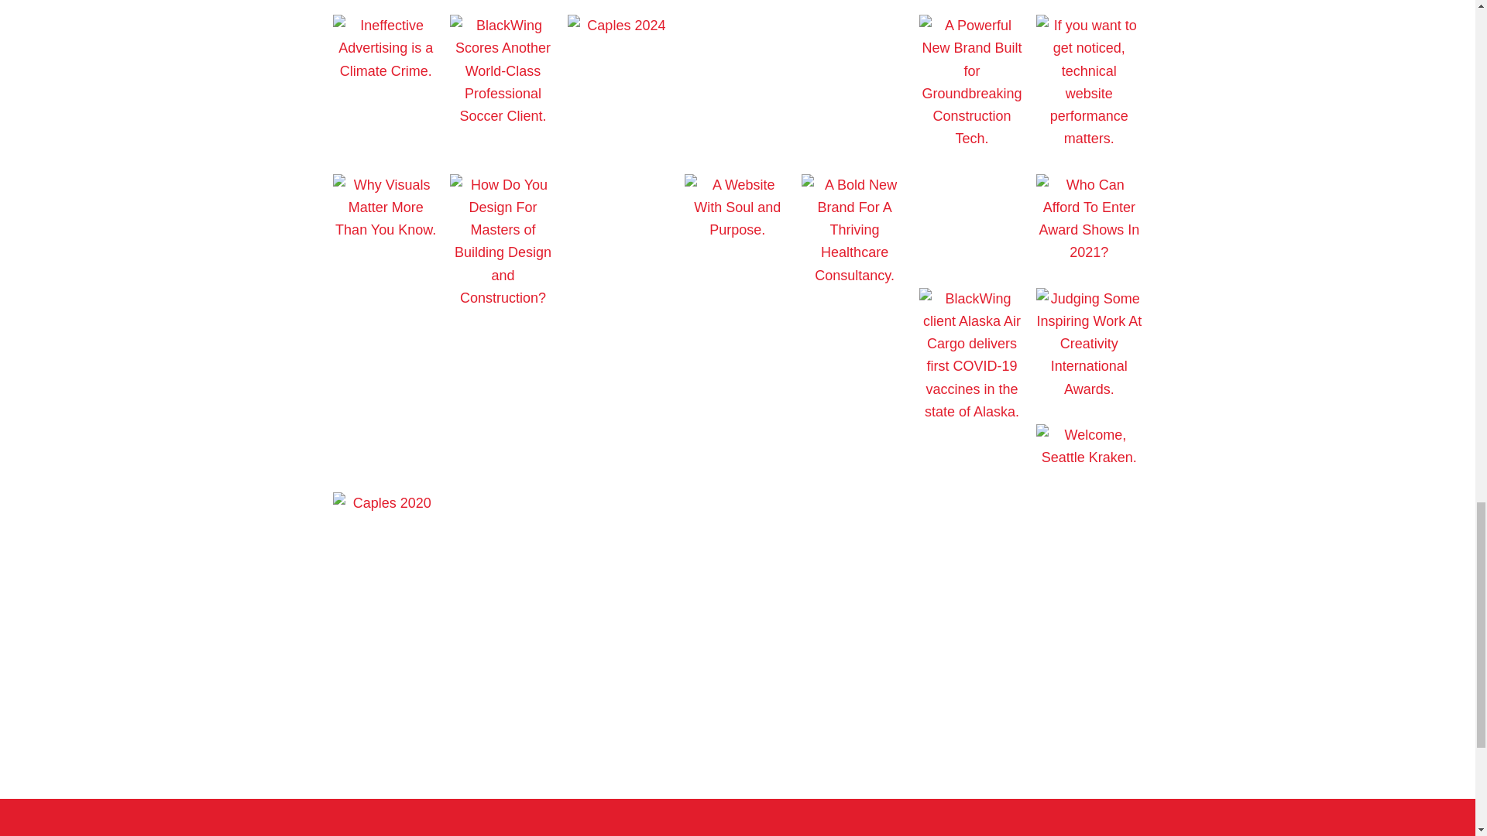 This screenshot has width=1487, height=836. Describe the element at coordinates (386, 229) in the screenshot. I see `Why Visuals Matter More Than You Know.` at that location.